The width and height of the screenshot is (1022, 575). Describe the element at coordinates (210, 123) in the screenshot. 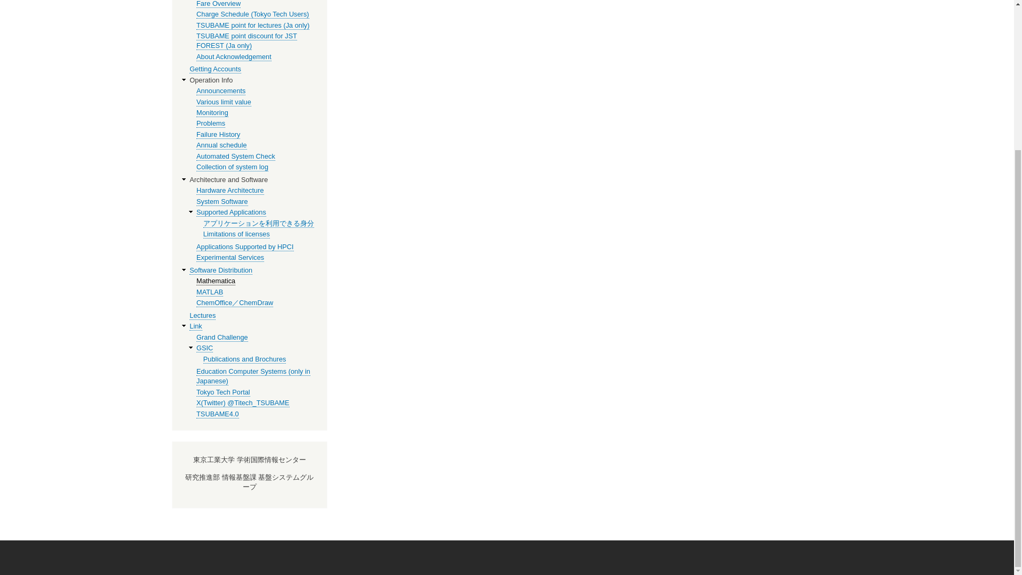

I see `Problems` at that location.